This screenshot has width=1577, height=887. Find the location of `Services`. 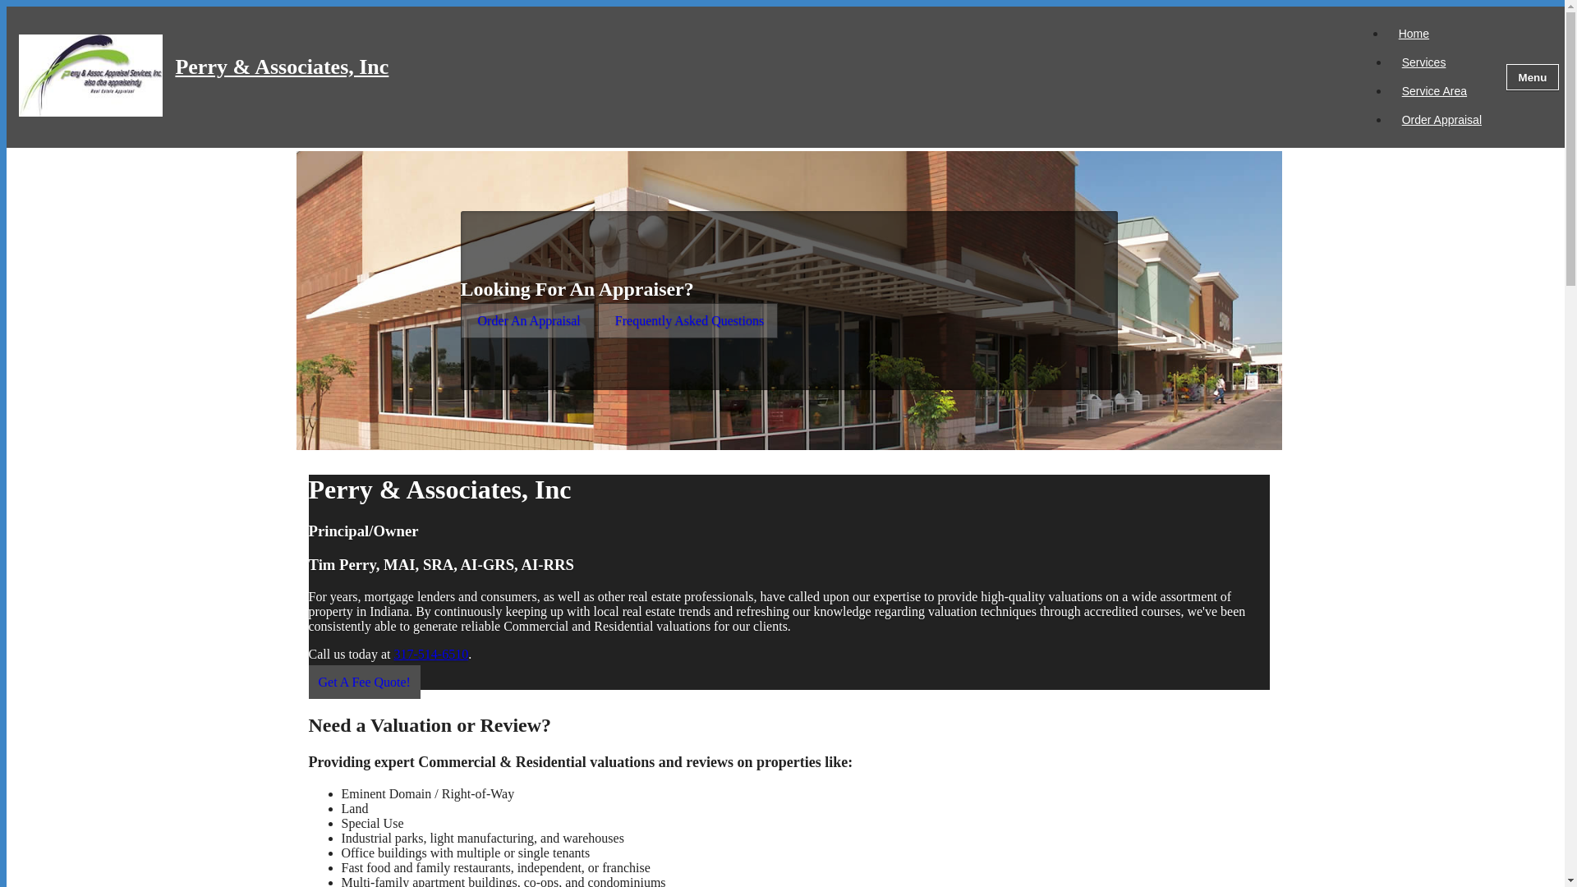

Services is located at coordinates (1424, 62).